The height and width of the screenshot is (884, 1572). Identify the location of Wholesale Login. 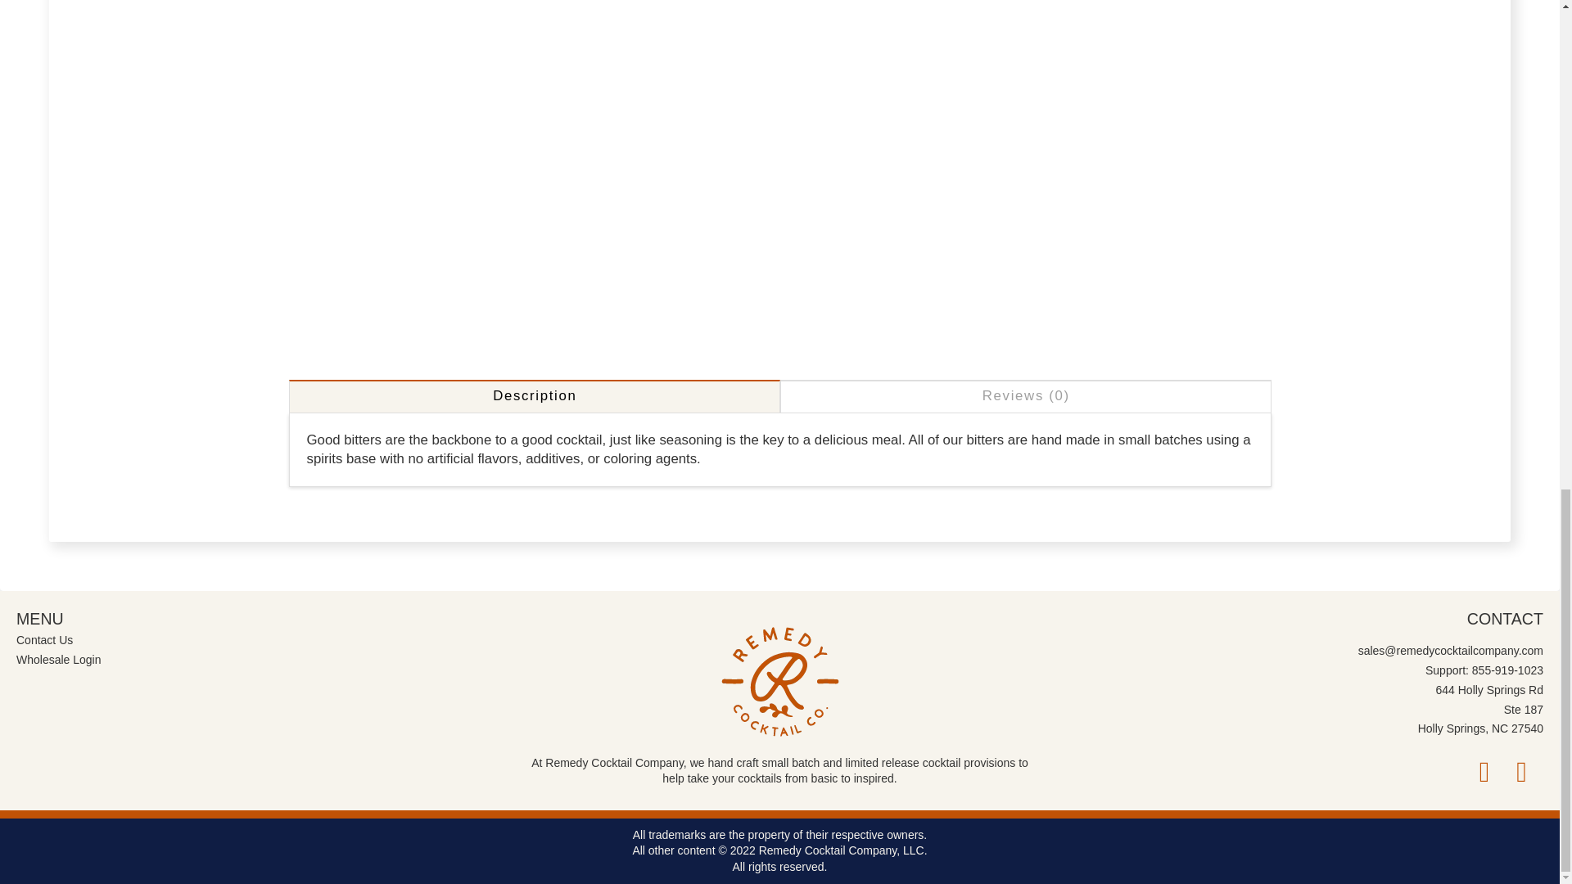
(61, 659).